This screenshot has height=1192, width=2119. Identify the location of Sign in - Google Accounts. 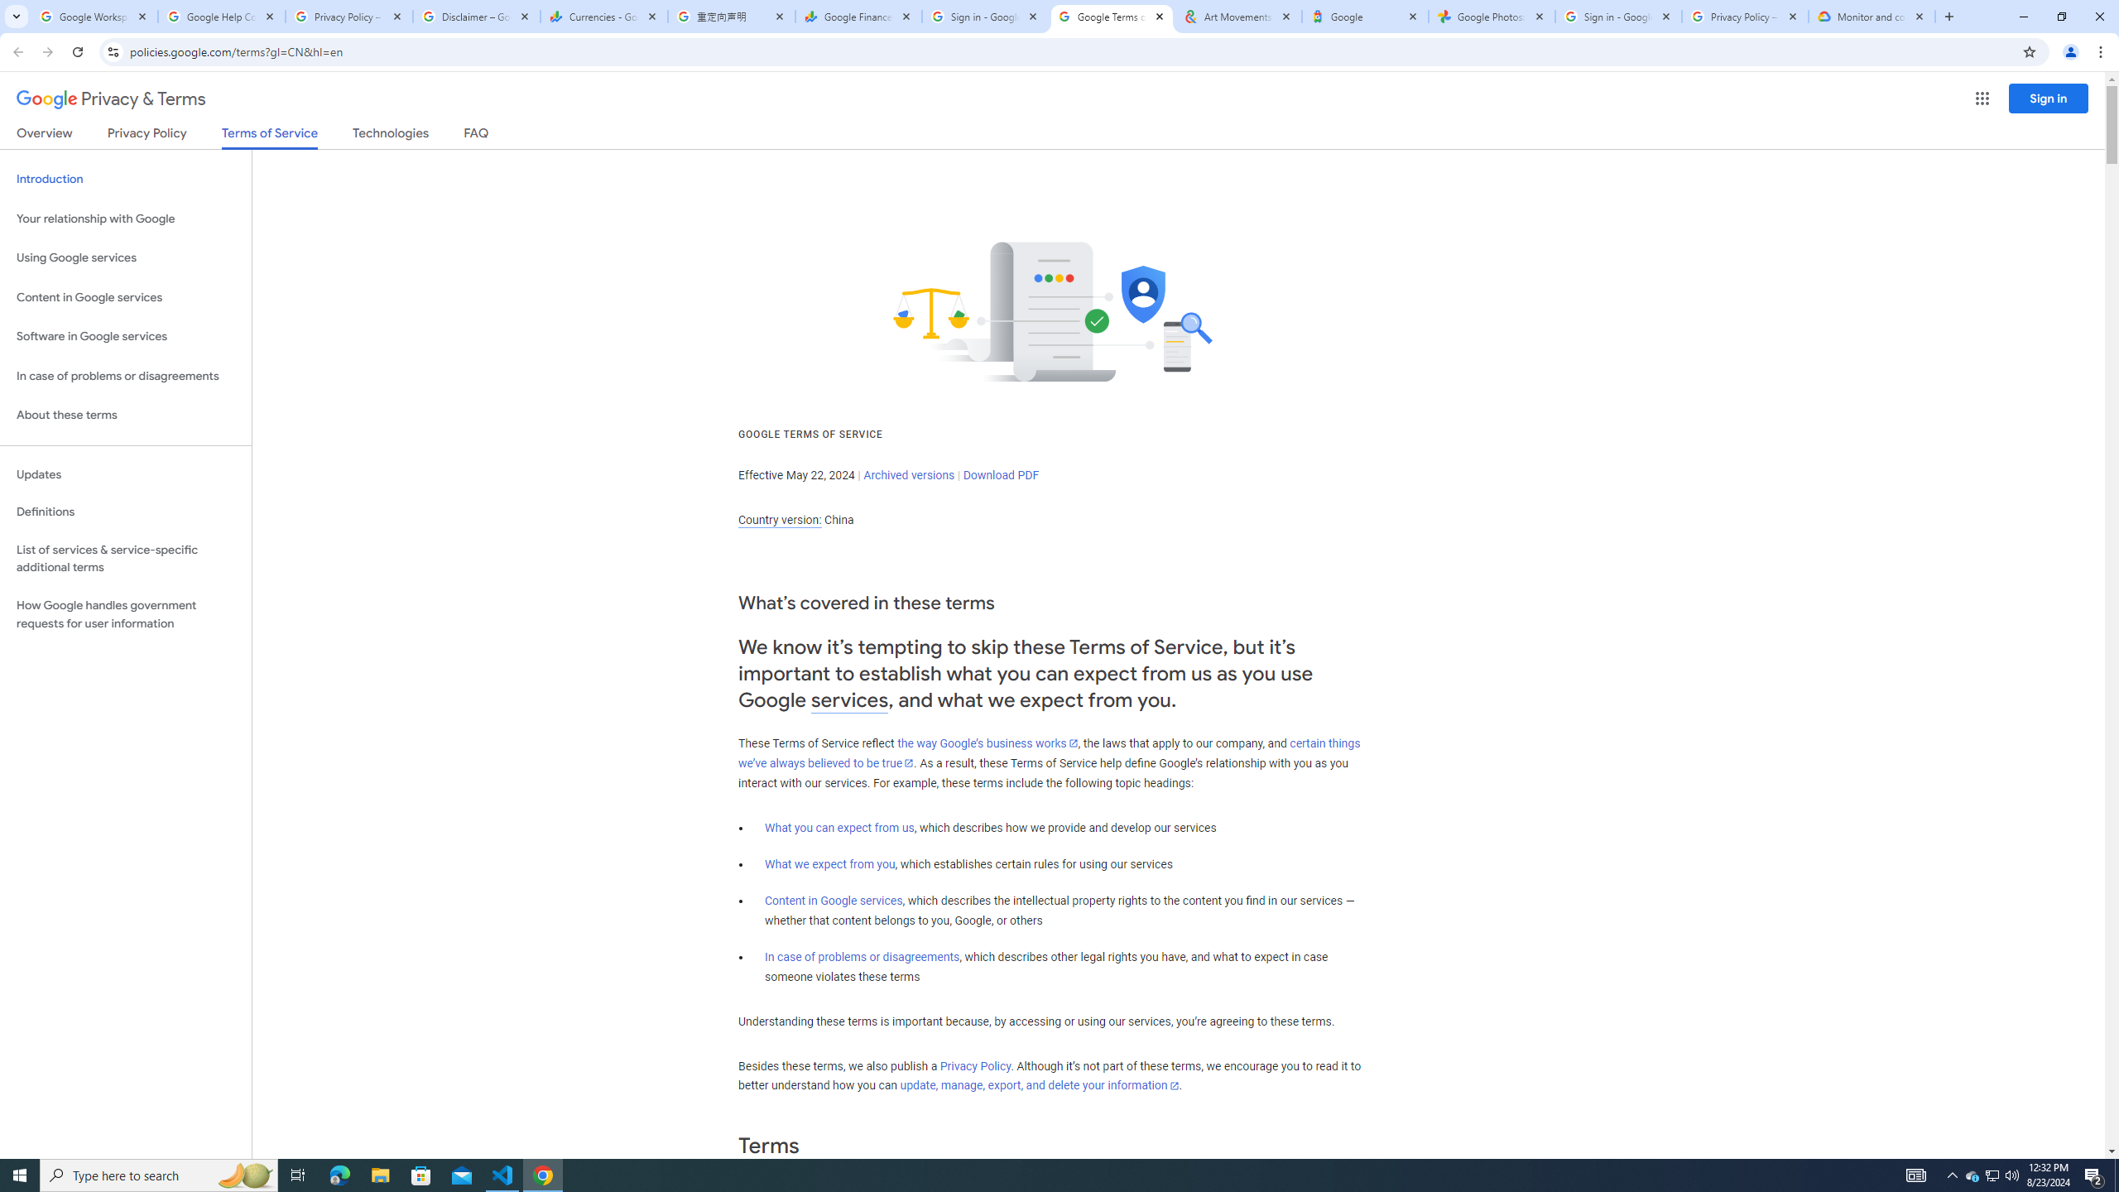
(985, 17).